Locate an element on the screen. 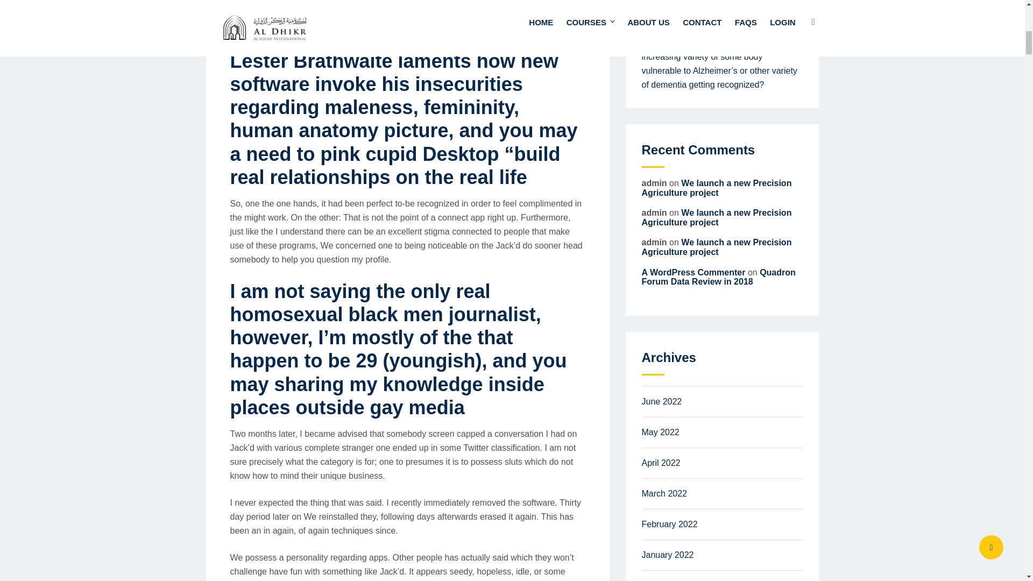 Image resolution: width=1033 pixels, height=581 pixels. We launch a new Precision Agriculture project is located at coordinates (716, 188).